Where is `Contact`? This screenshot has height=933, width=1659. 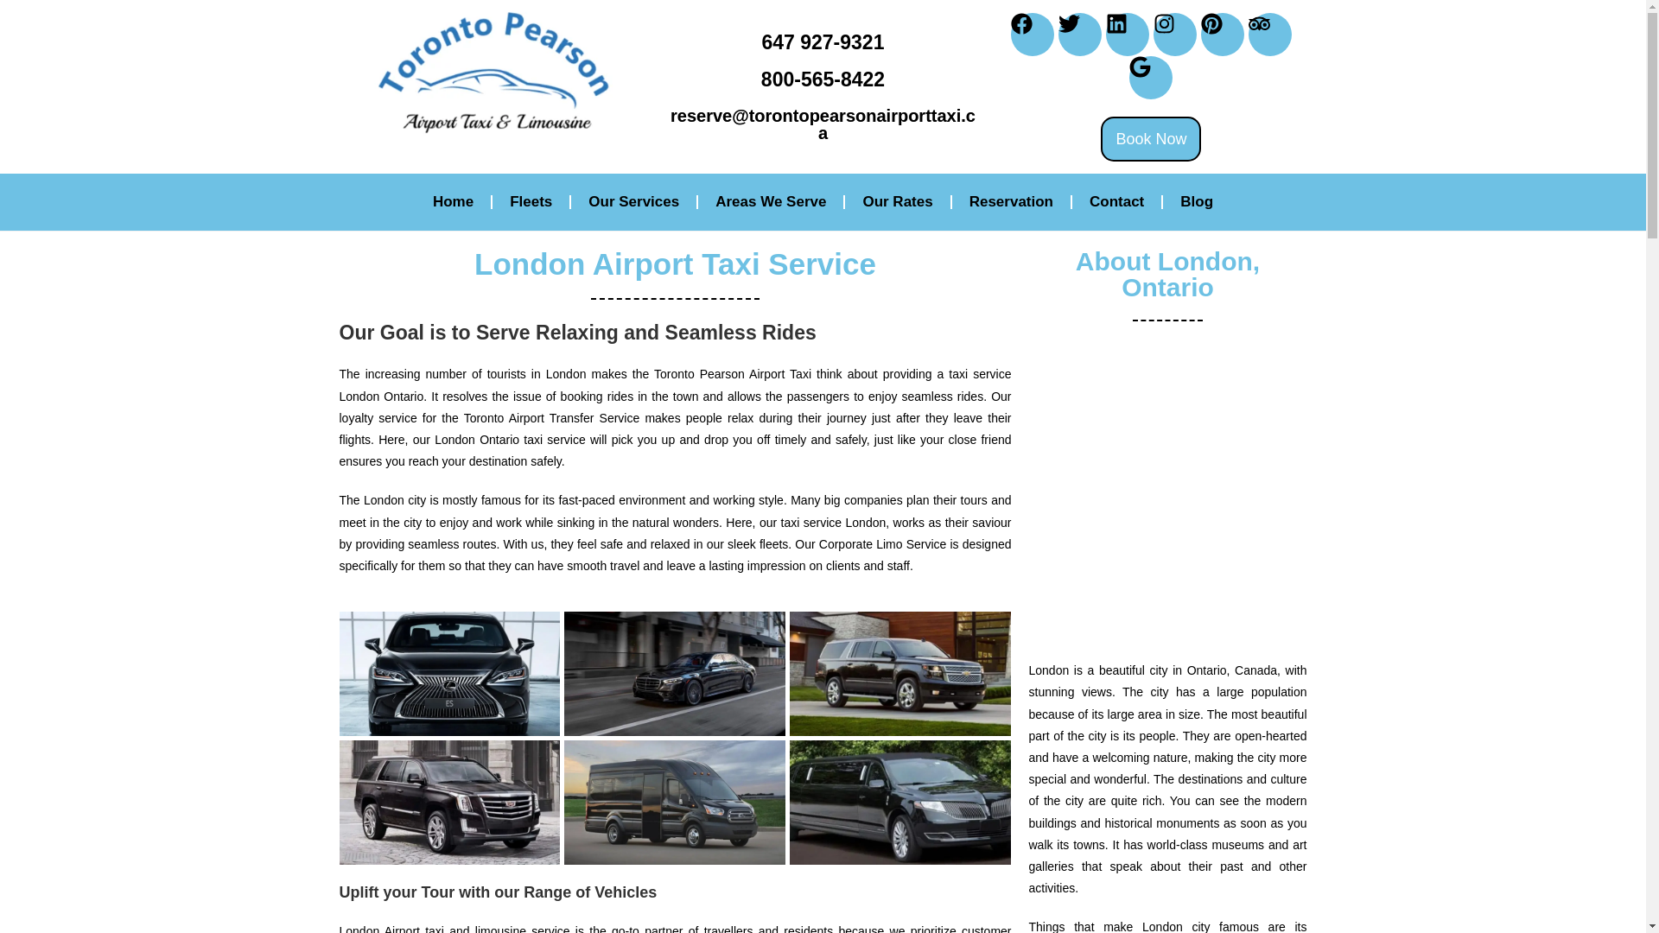 Contact is located at coordinates (1116, 202).